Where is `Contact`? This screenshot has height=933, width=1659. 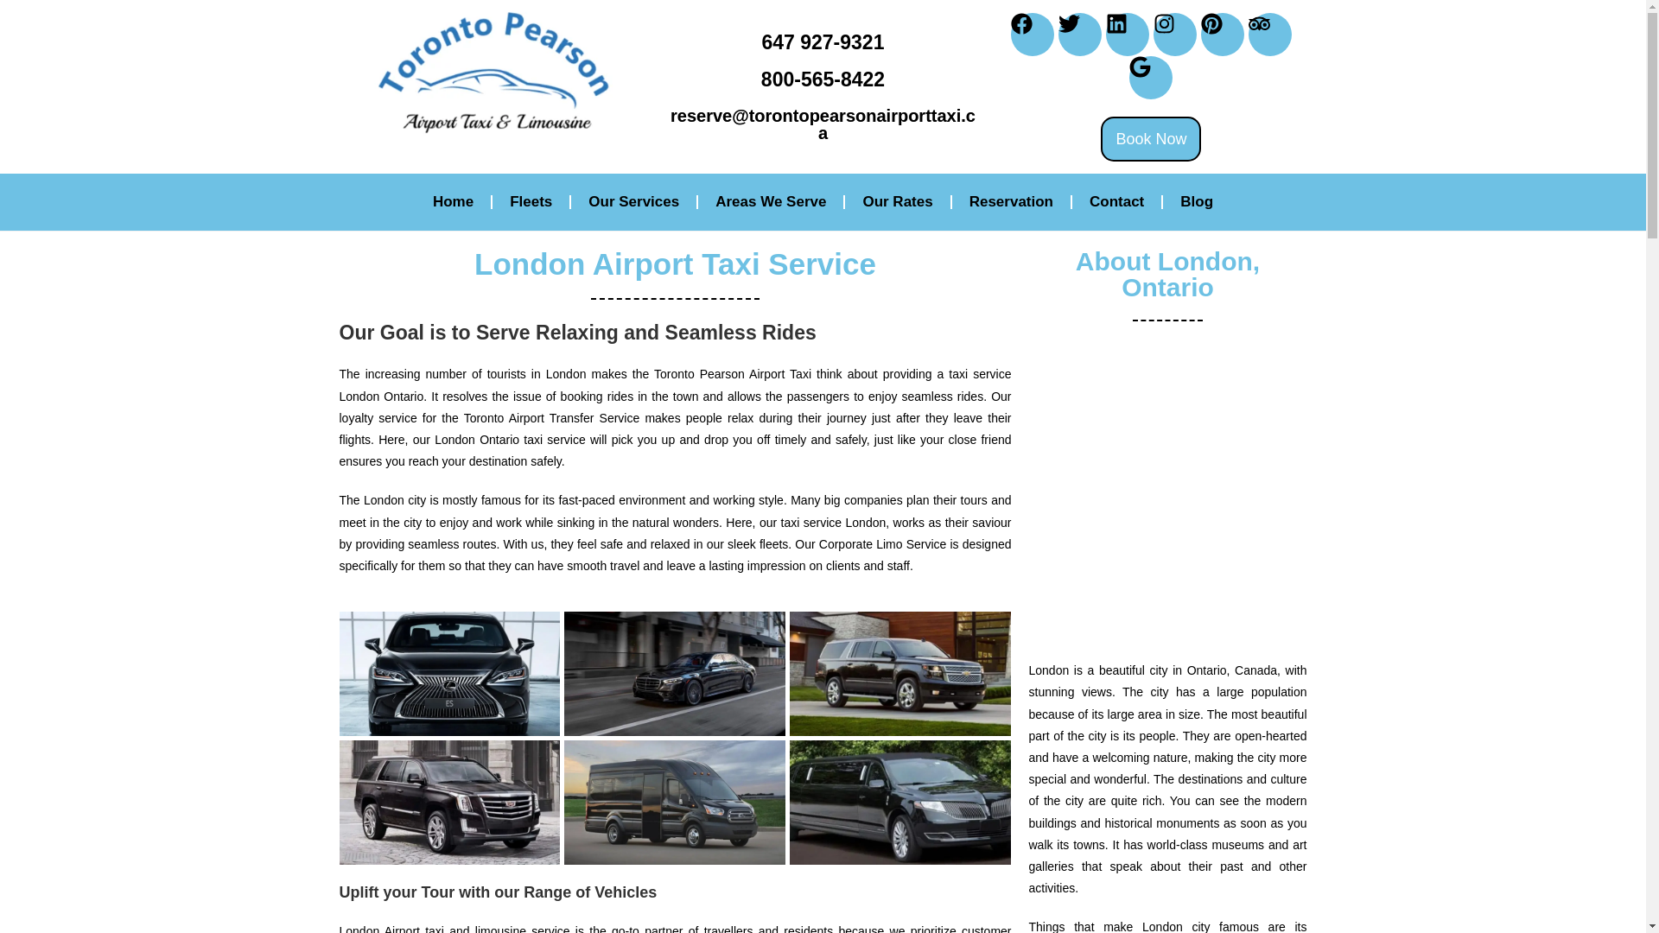 Contact is located at coordinates (1116, 202).